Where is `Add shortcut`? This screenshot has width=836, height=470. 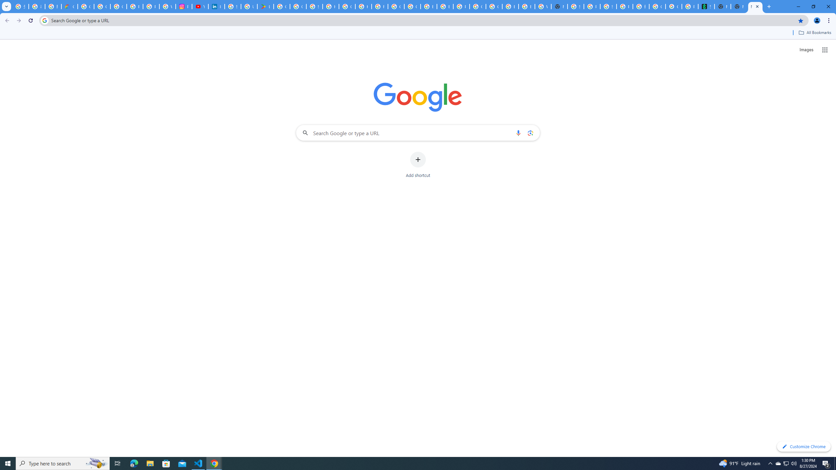 Add shortcut is located at coordinates (418, 165).